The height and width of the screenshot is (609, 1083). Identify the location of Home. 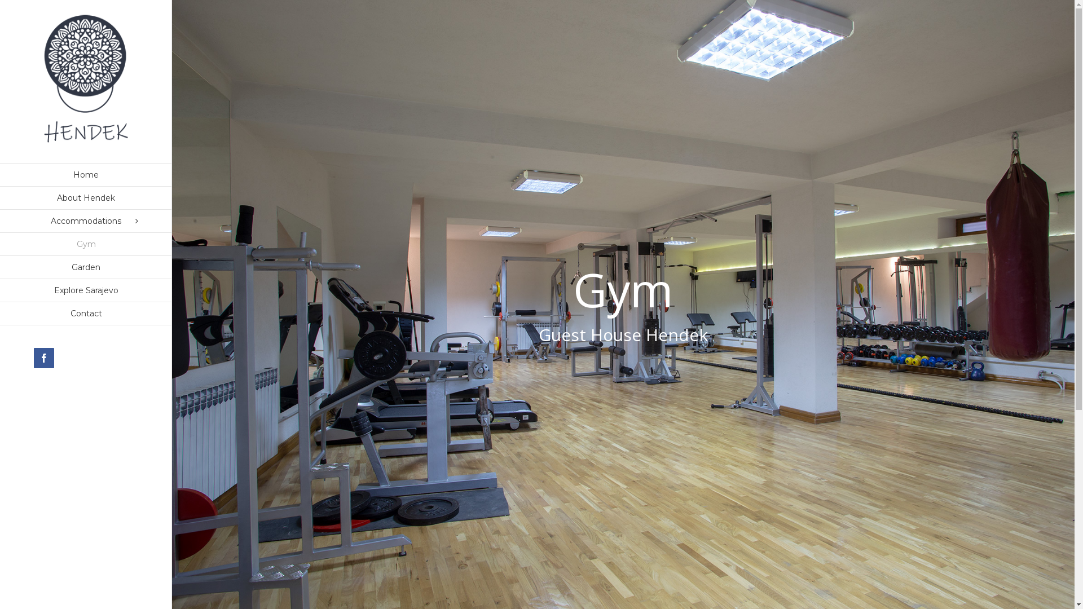
(86, 175).